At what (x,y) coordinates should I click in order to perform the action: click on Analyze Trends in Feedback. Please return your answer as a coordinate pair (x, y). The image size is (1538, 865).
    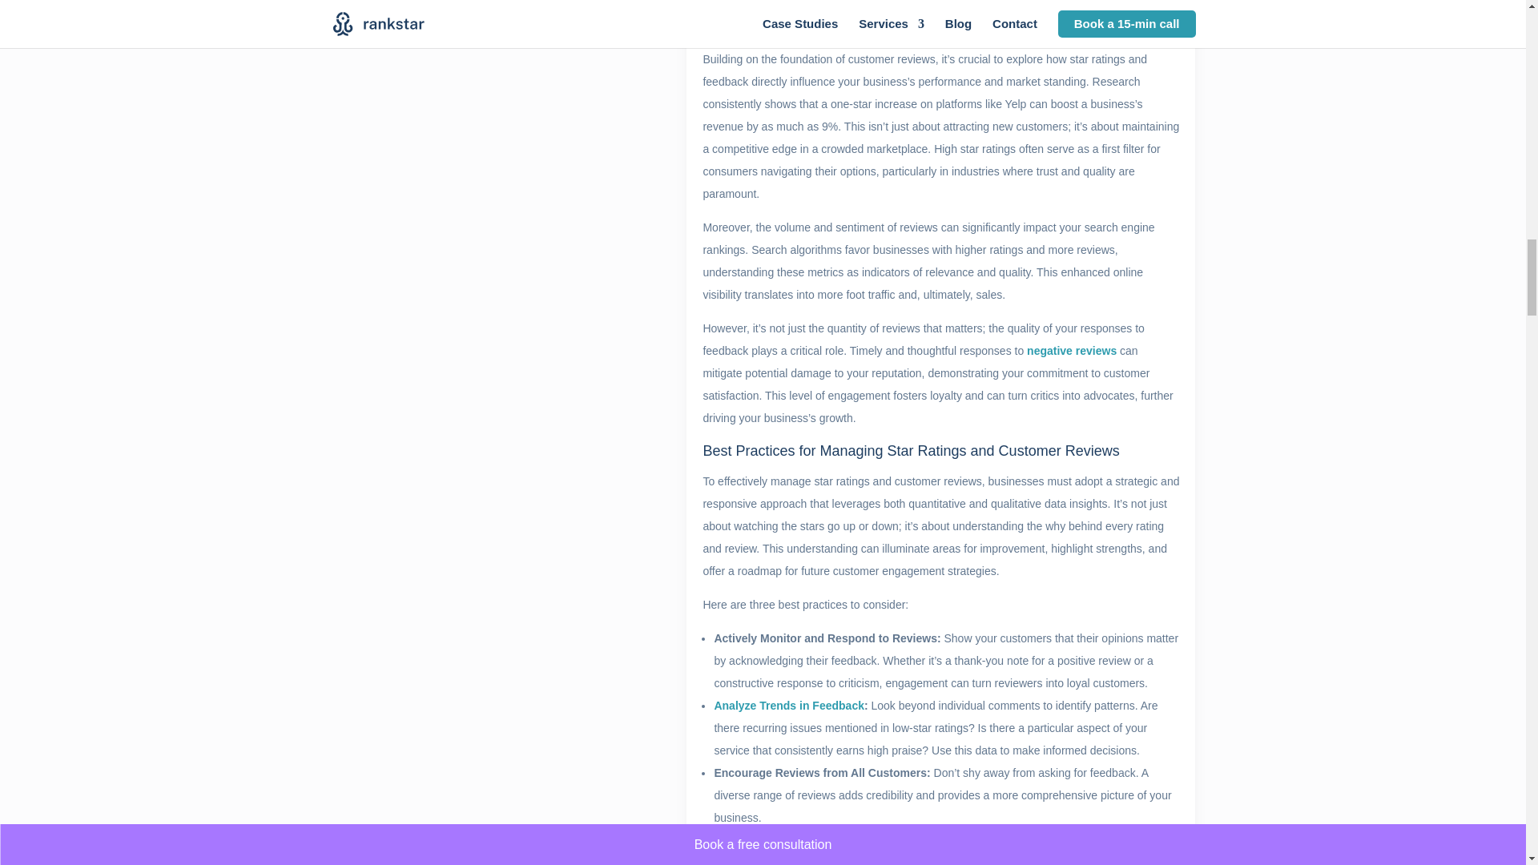
    Looking at the image, I should click on (788, 705).